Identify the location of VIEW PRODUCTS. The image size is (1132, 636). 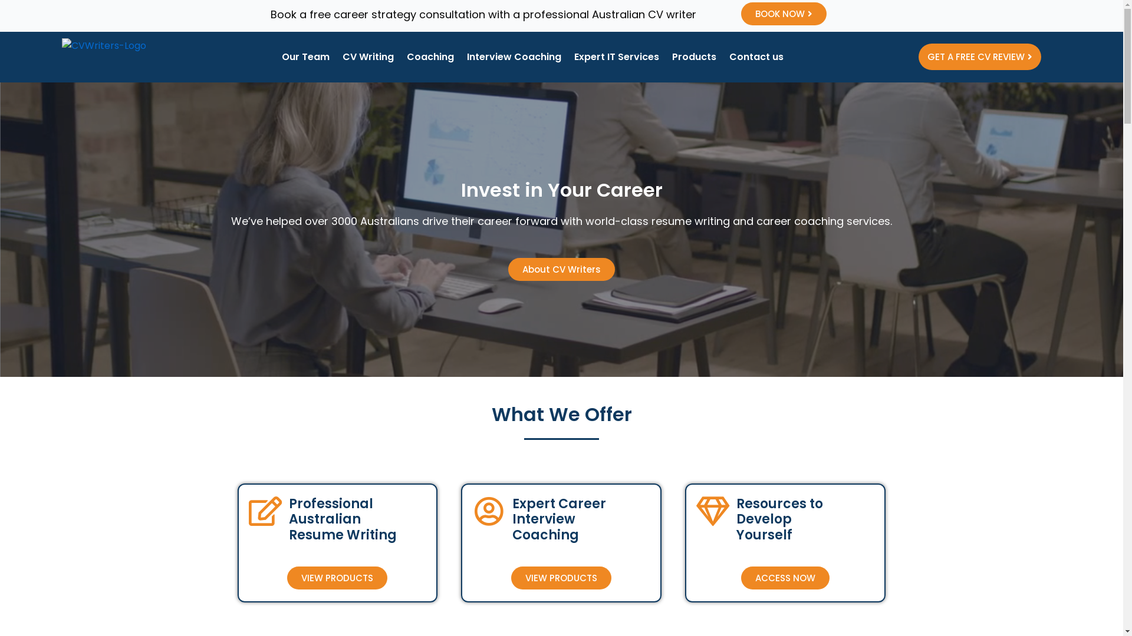
(561, 578).